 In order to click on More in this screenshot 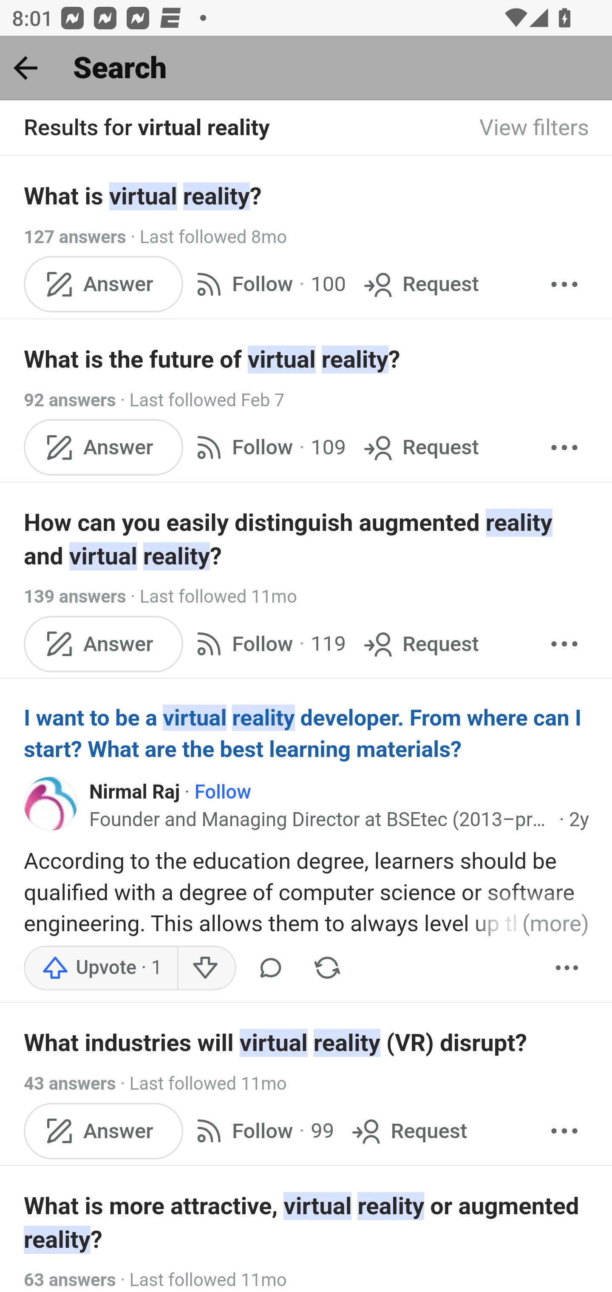, I will do `click(564, 644)`.